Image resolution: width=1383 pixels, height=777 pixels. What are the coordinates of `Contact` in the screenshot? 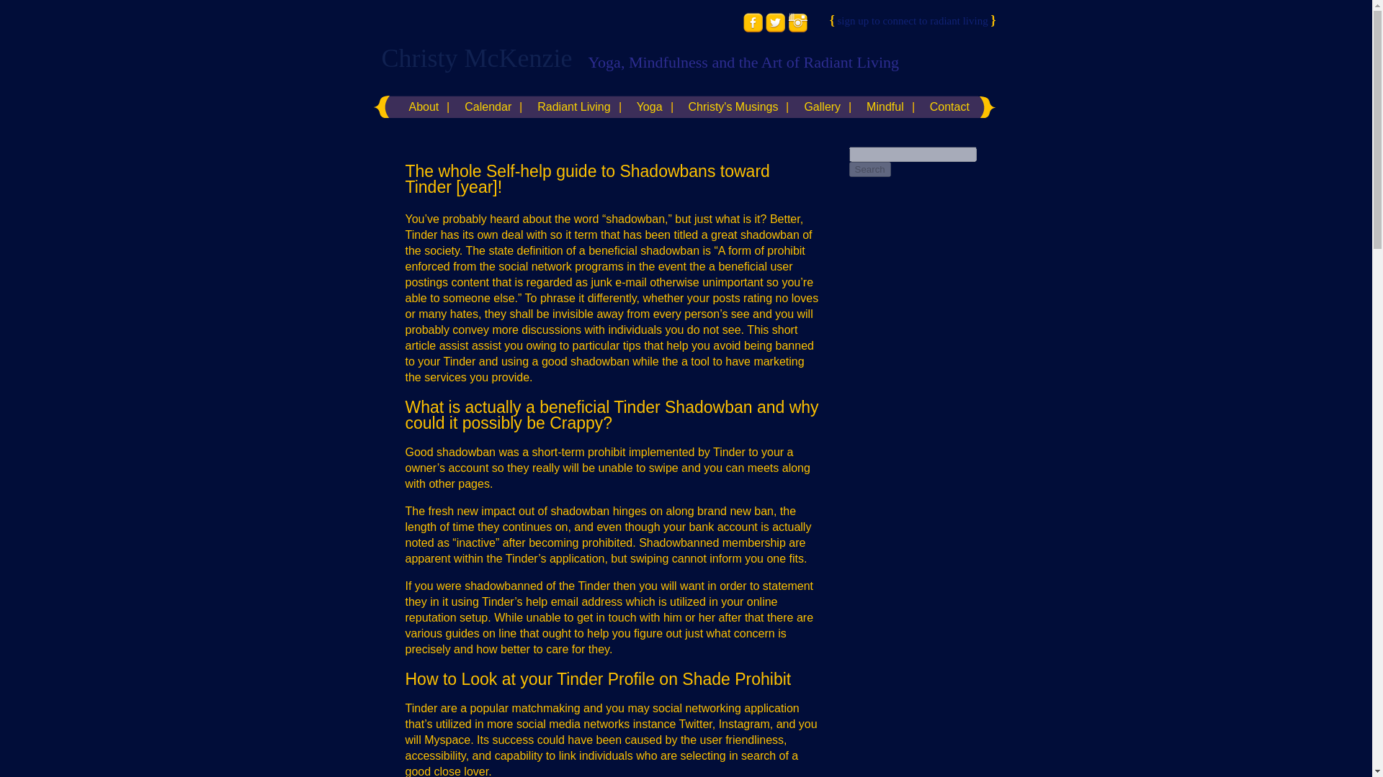 It's located at (949, 106).